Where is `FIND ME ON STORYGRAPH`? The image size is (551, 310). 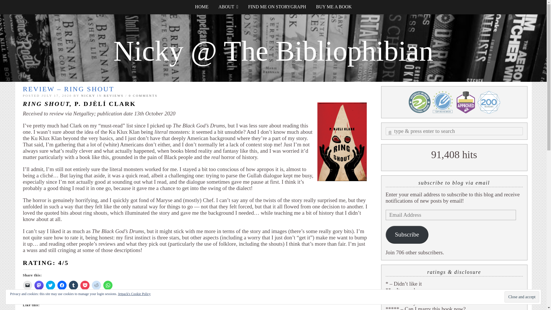
FIND ME ON STORYGRAPH is located at coordinates (277, 7).